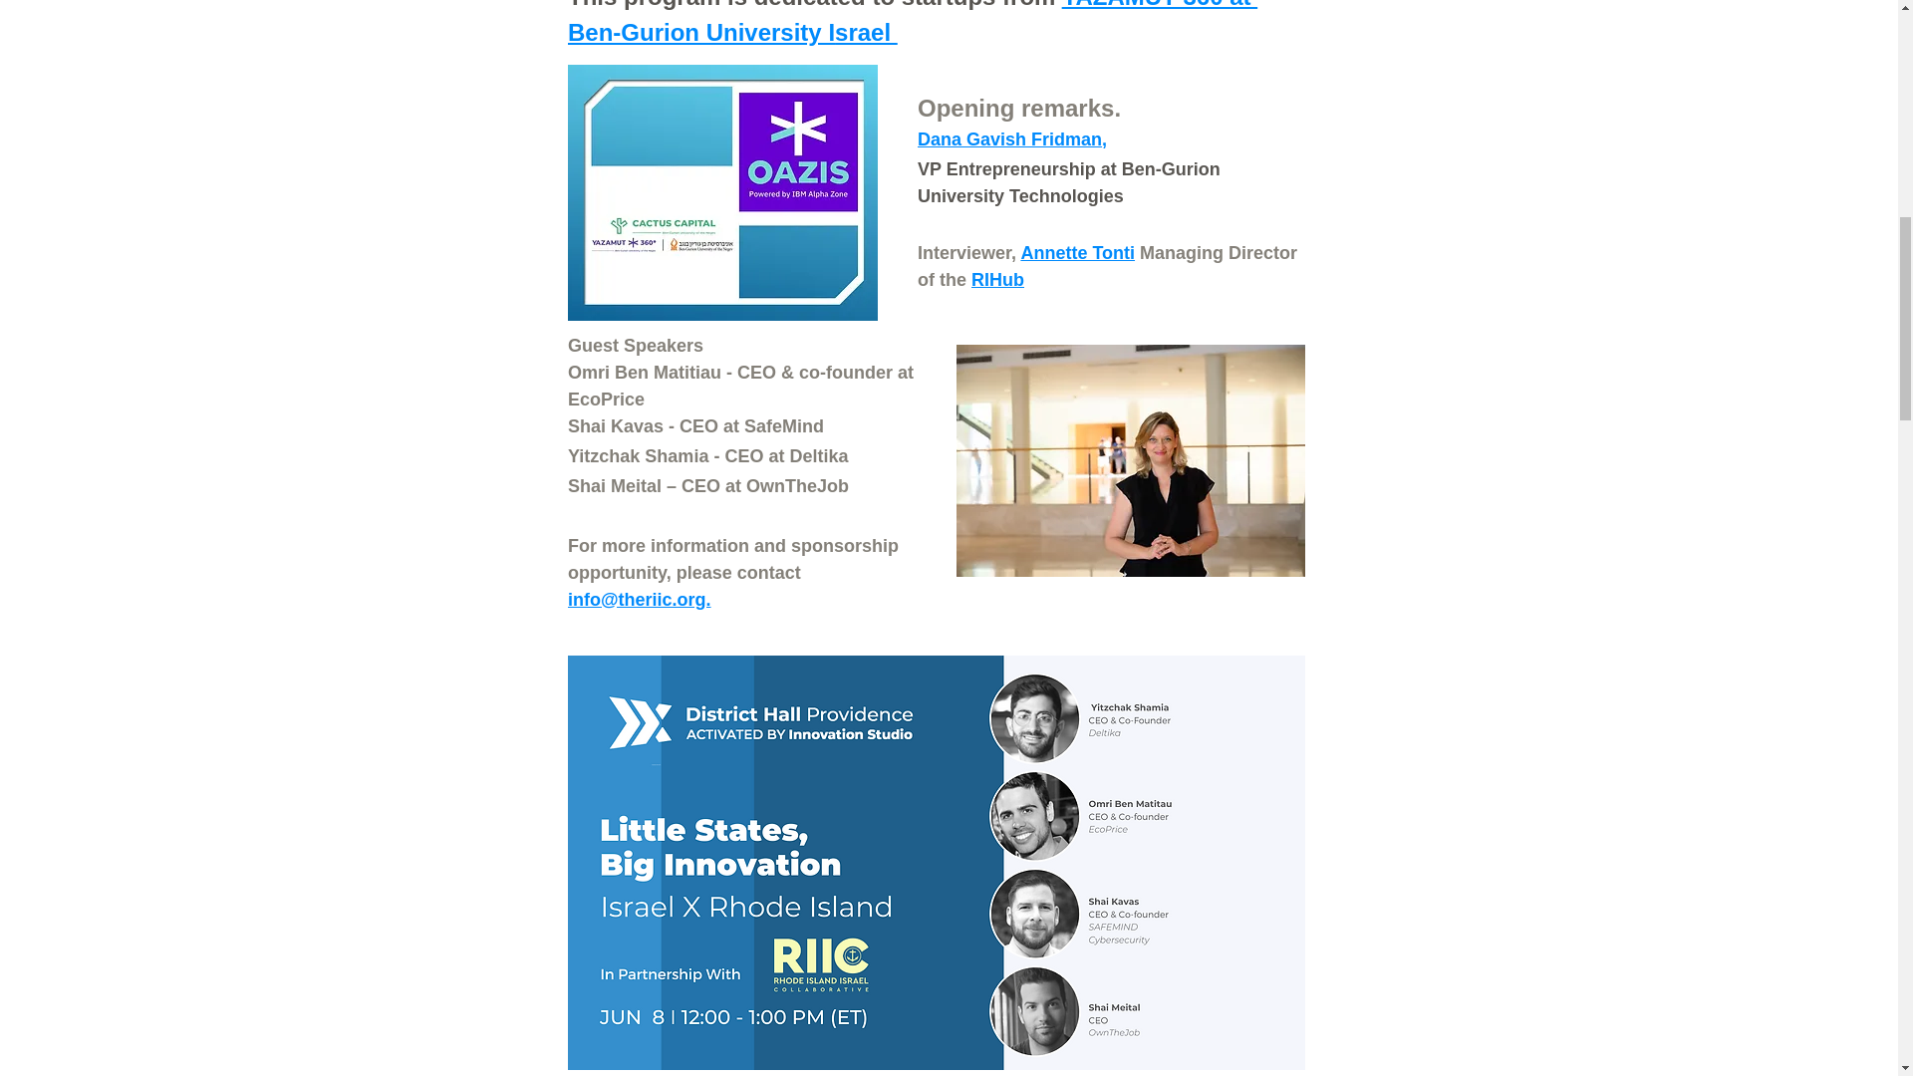  What do you see at coordinates (1159, 4) in the screenshot?
I see `YAZAMUT 360 at ` at bounding box center [1159, 4].